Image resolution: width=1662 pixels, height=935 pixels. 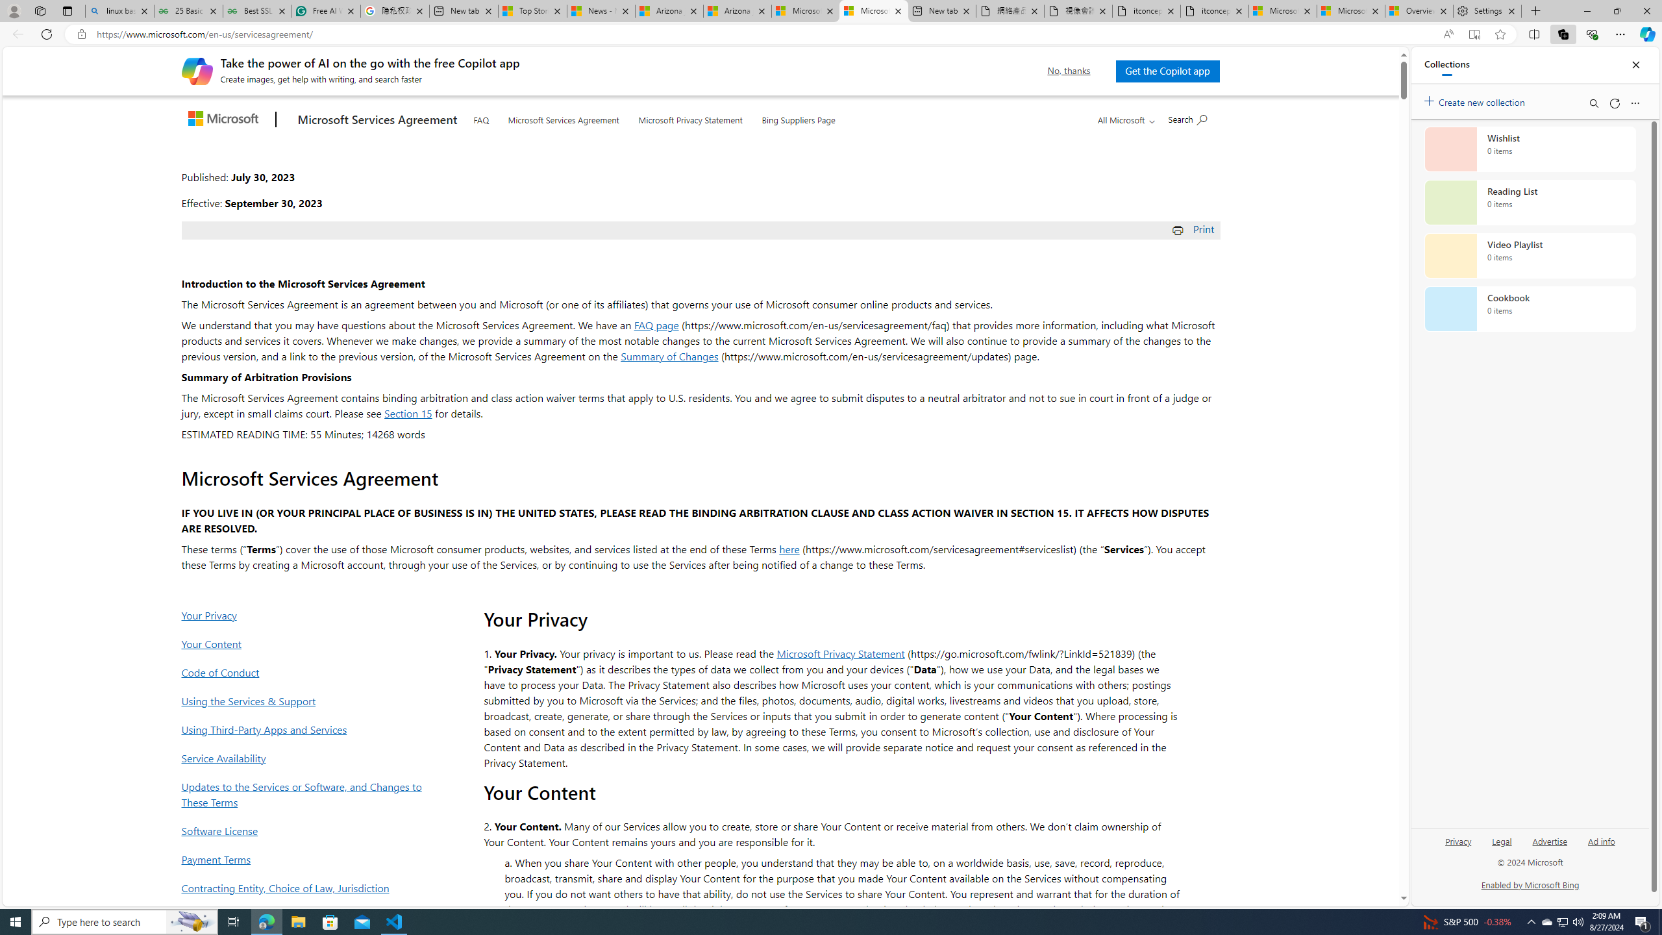 What do you see at coordinates (306, 643) in the screenshot?
I see `Your Content` at bounding box center [306, 643].